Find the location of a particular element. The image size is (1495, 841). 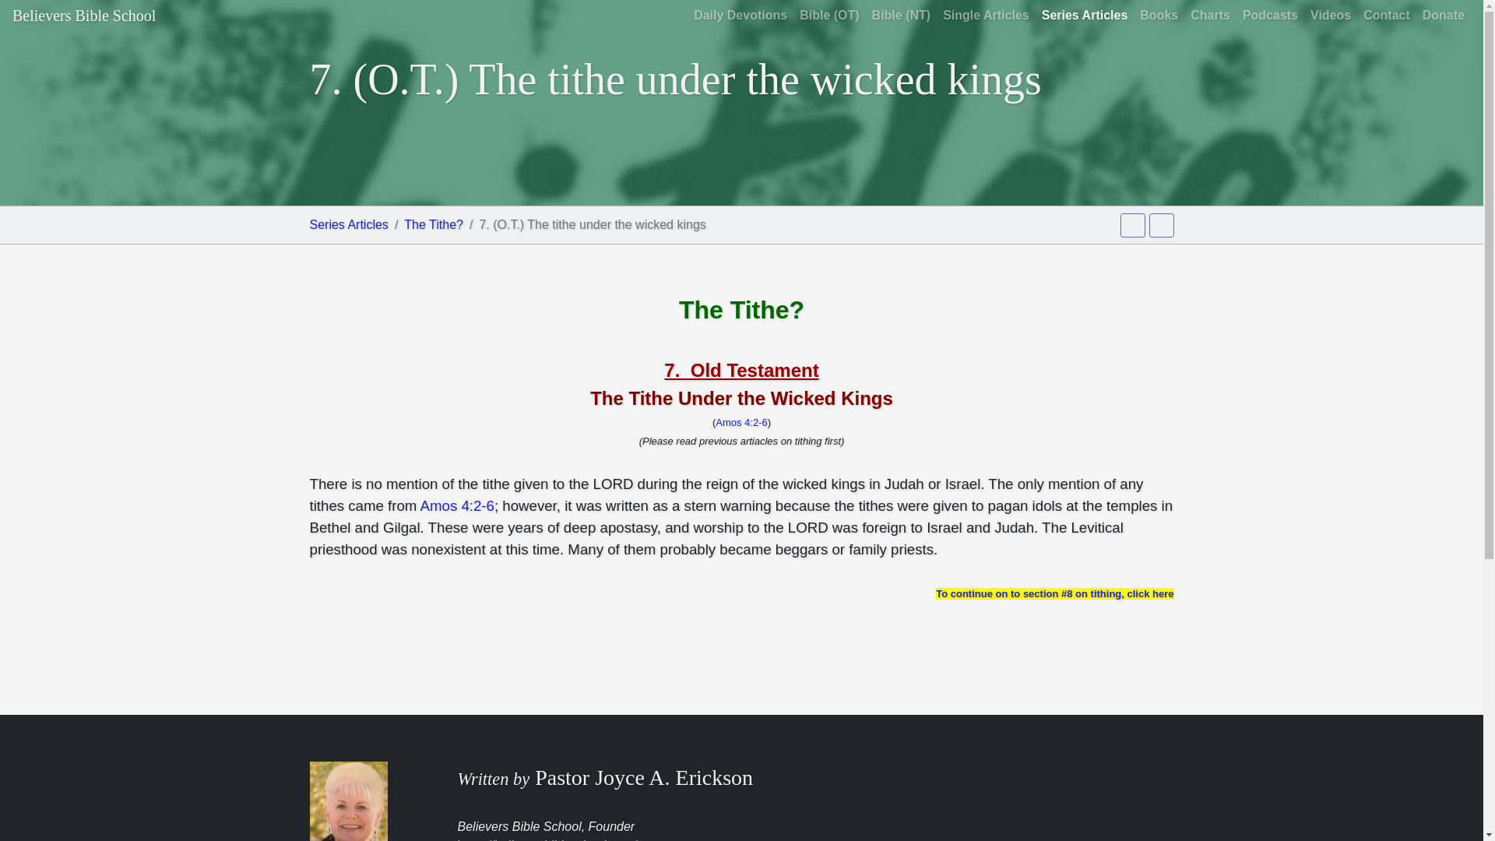

Books is located at coordinates (1159, 16).